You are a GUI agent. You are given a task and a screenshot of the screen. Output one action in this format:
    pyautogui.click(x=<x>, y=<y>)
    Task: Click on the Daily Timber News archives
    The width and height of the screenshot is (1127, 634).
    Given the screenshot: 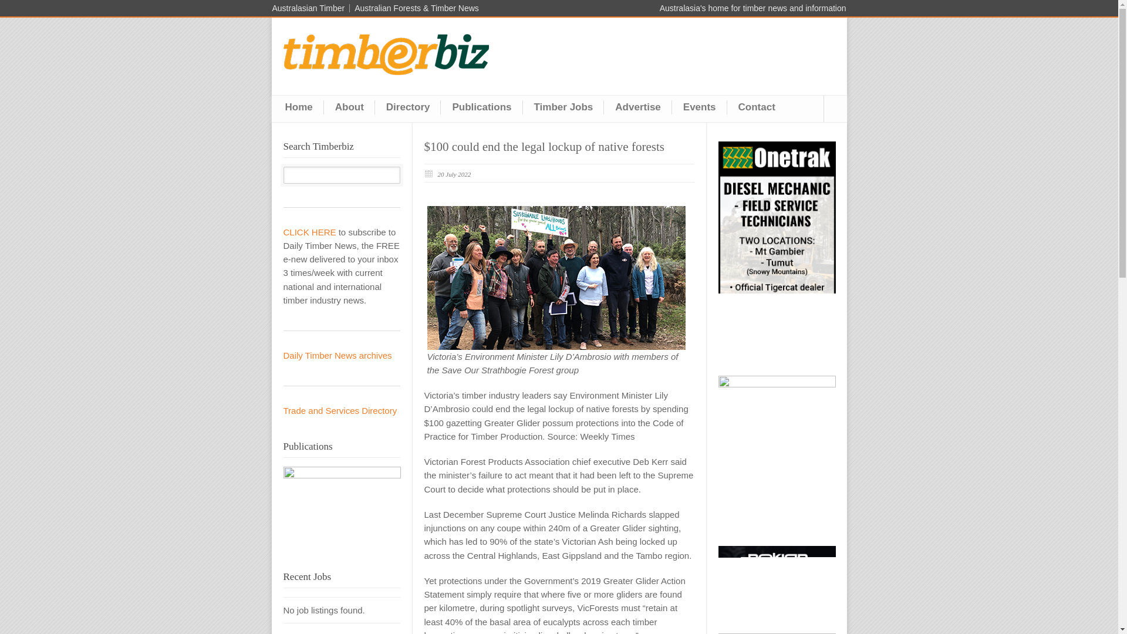 What is the action you would take?
    pyautogui.click(x=337, y=356)
    